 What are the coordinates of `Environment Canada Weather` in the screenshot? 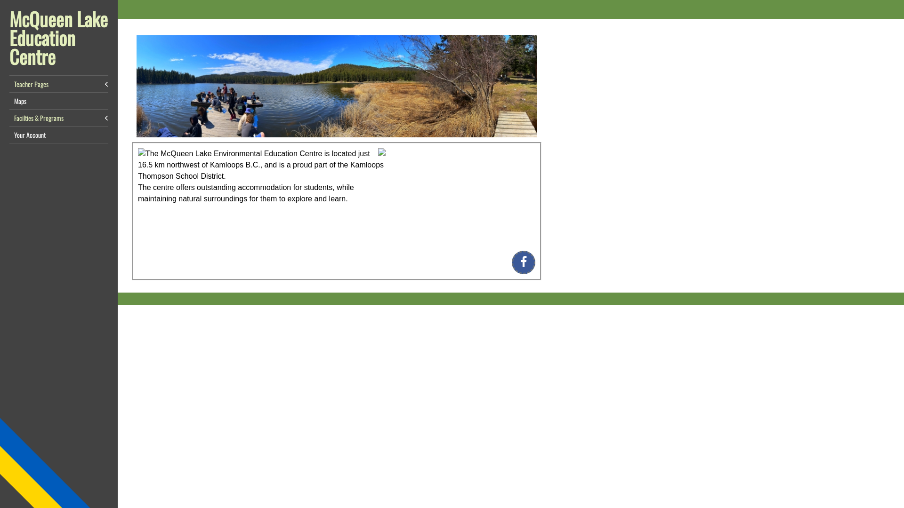 It's located at (465, 193).